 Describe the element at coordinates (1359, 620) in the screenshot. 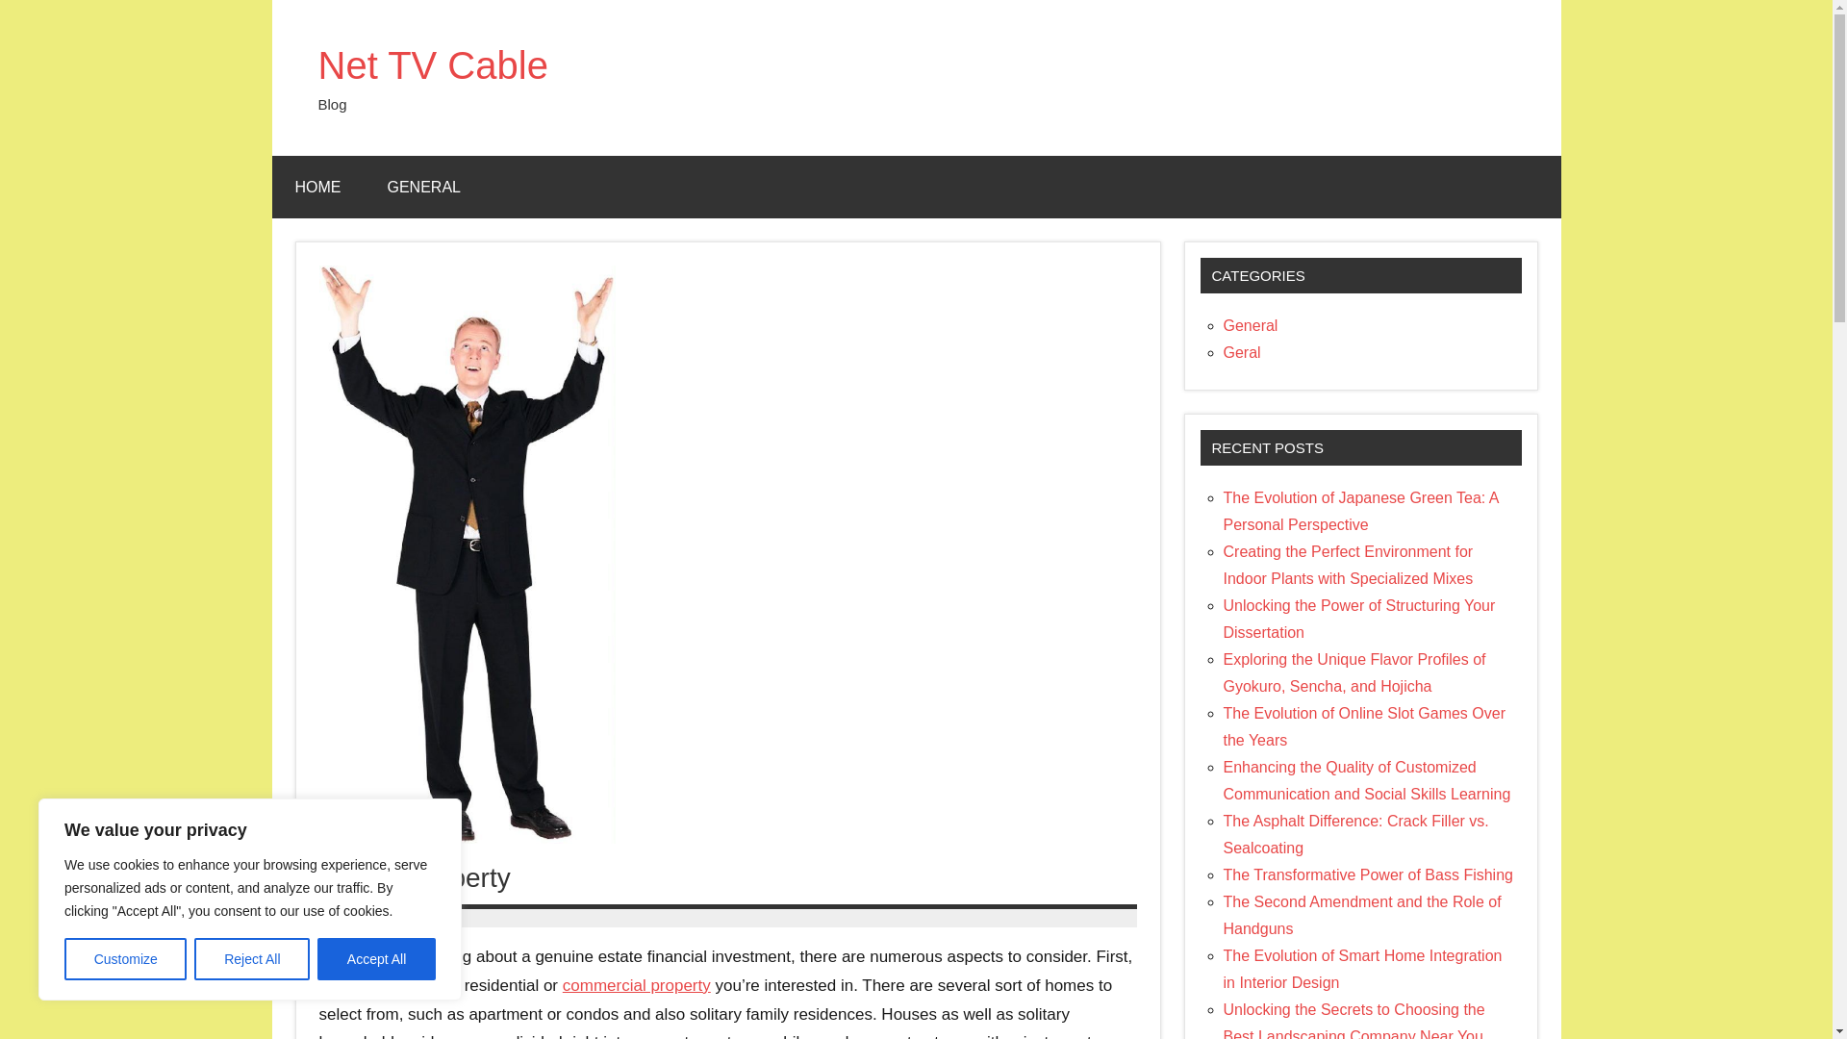

I see `Unlocking the Power of Structuring Your Dissertation` at that location.